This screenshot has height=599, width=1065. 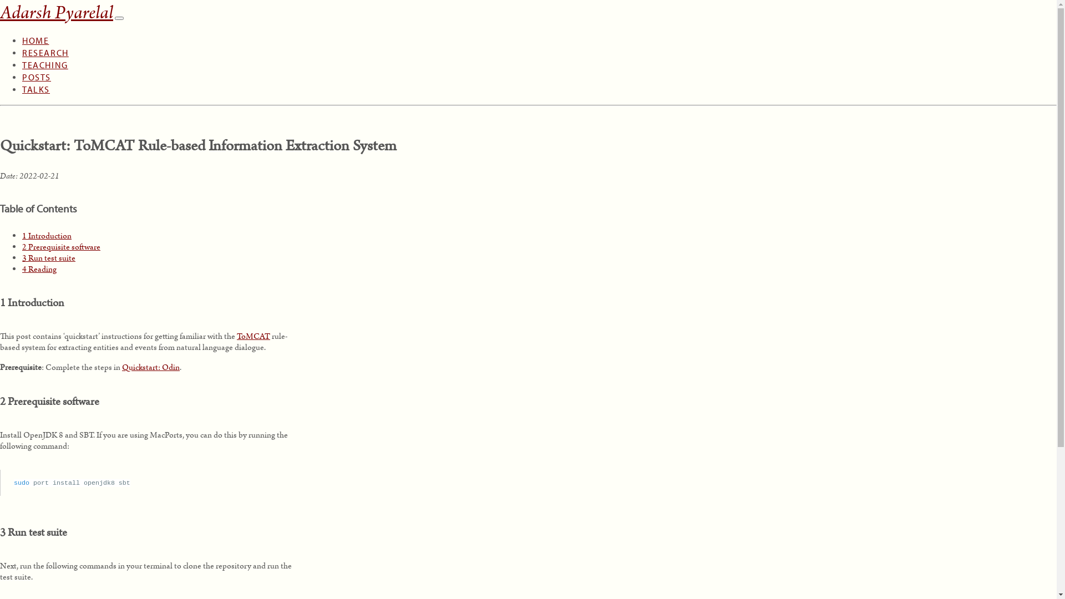 I want to click on Quickstart: Odin, so click(x=151, y=367).